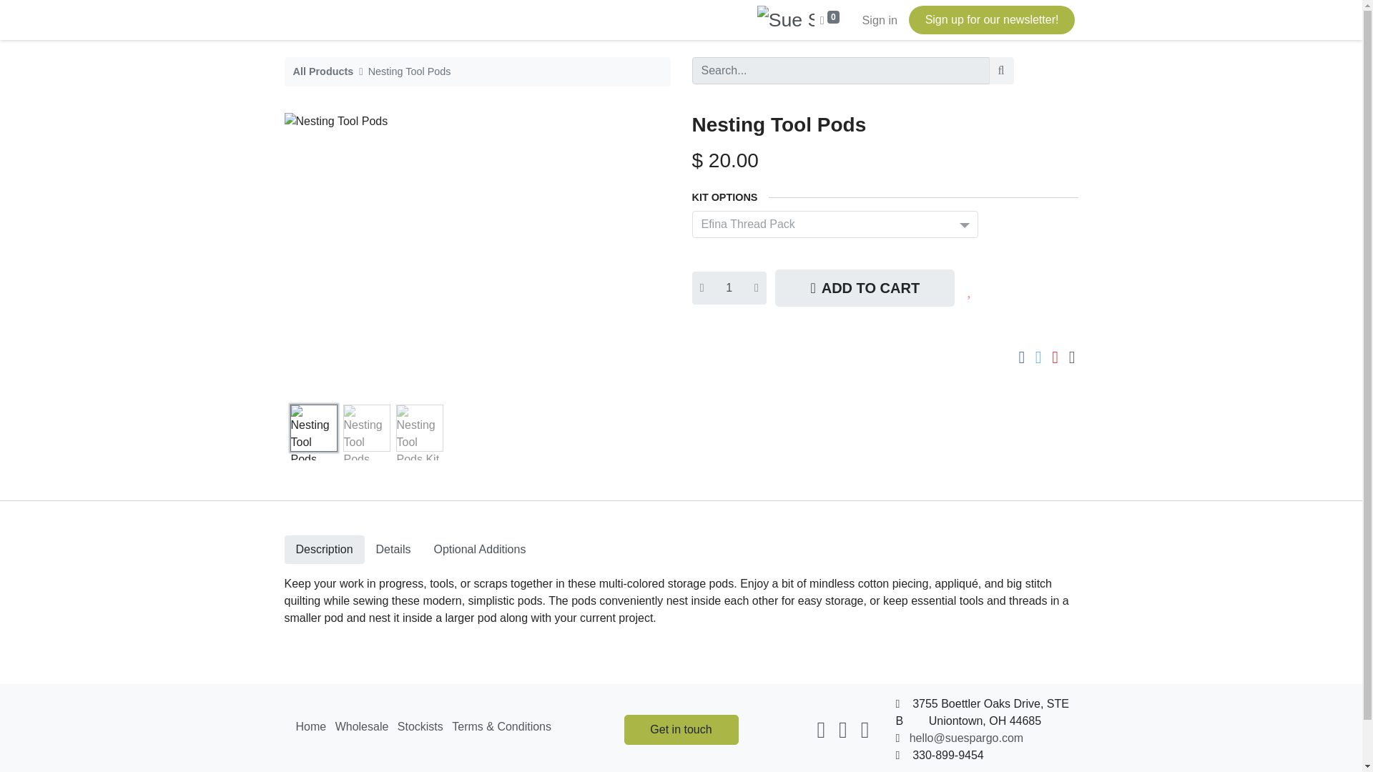 The image size is (1373, 772). Describe the element at coordinates (992, 19) in the screenshot. I see `Sign up for our newsletter!` at that location.